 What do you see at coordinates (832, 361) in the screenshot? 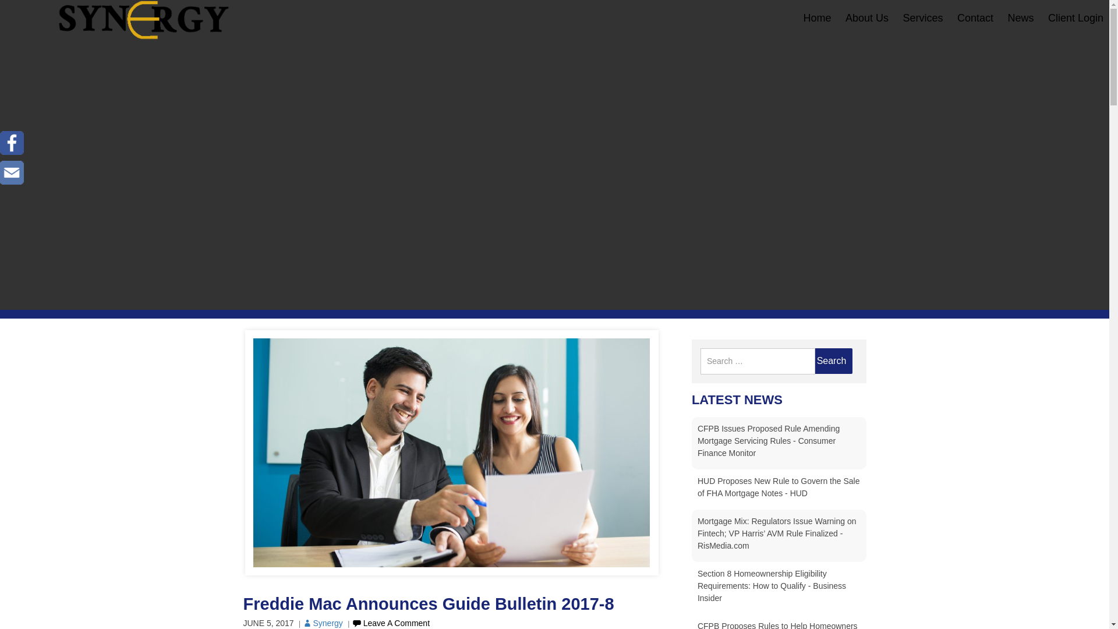
I see `Search` at bounding box center [832, 361].